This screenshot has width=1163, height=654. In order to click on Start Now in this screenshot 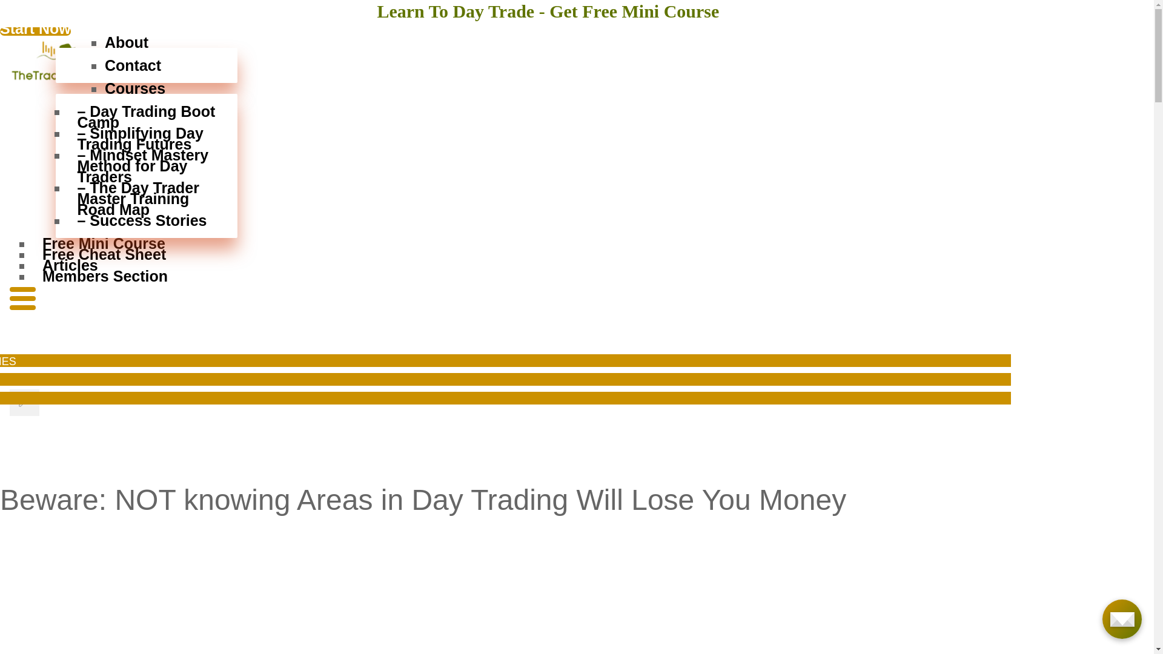, I will do `click(35, 31)`.